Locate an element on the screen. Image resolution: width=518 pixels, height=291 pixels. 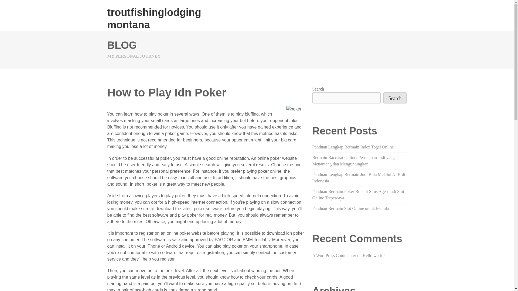
Hello world! is located at coordinates (374, 255).